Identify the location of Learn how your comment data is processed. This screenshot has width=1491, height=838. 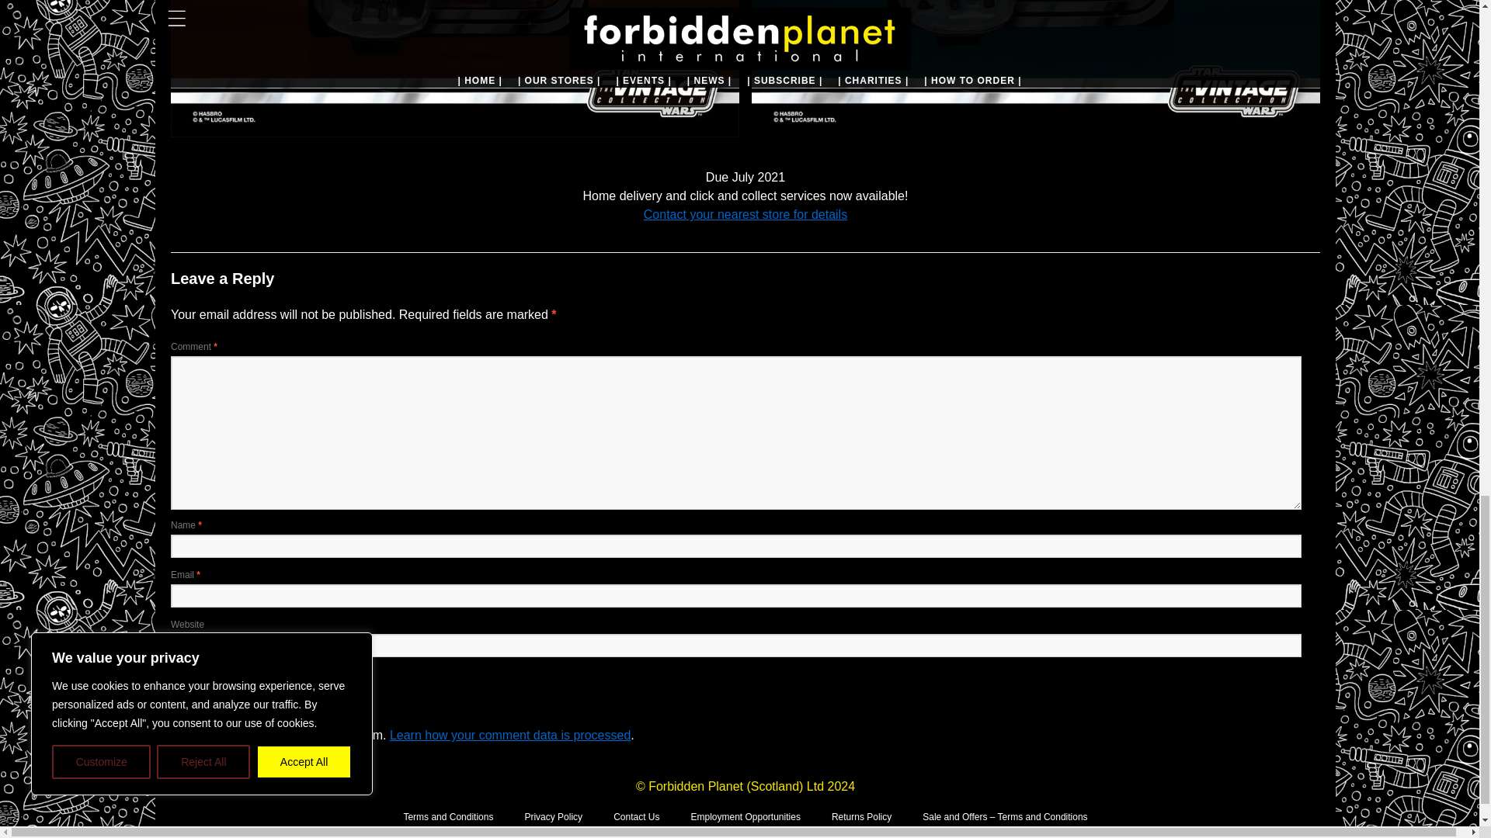
(509, 734).